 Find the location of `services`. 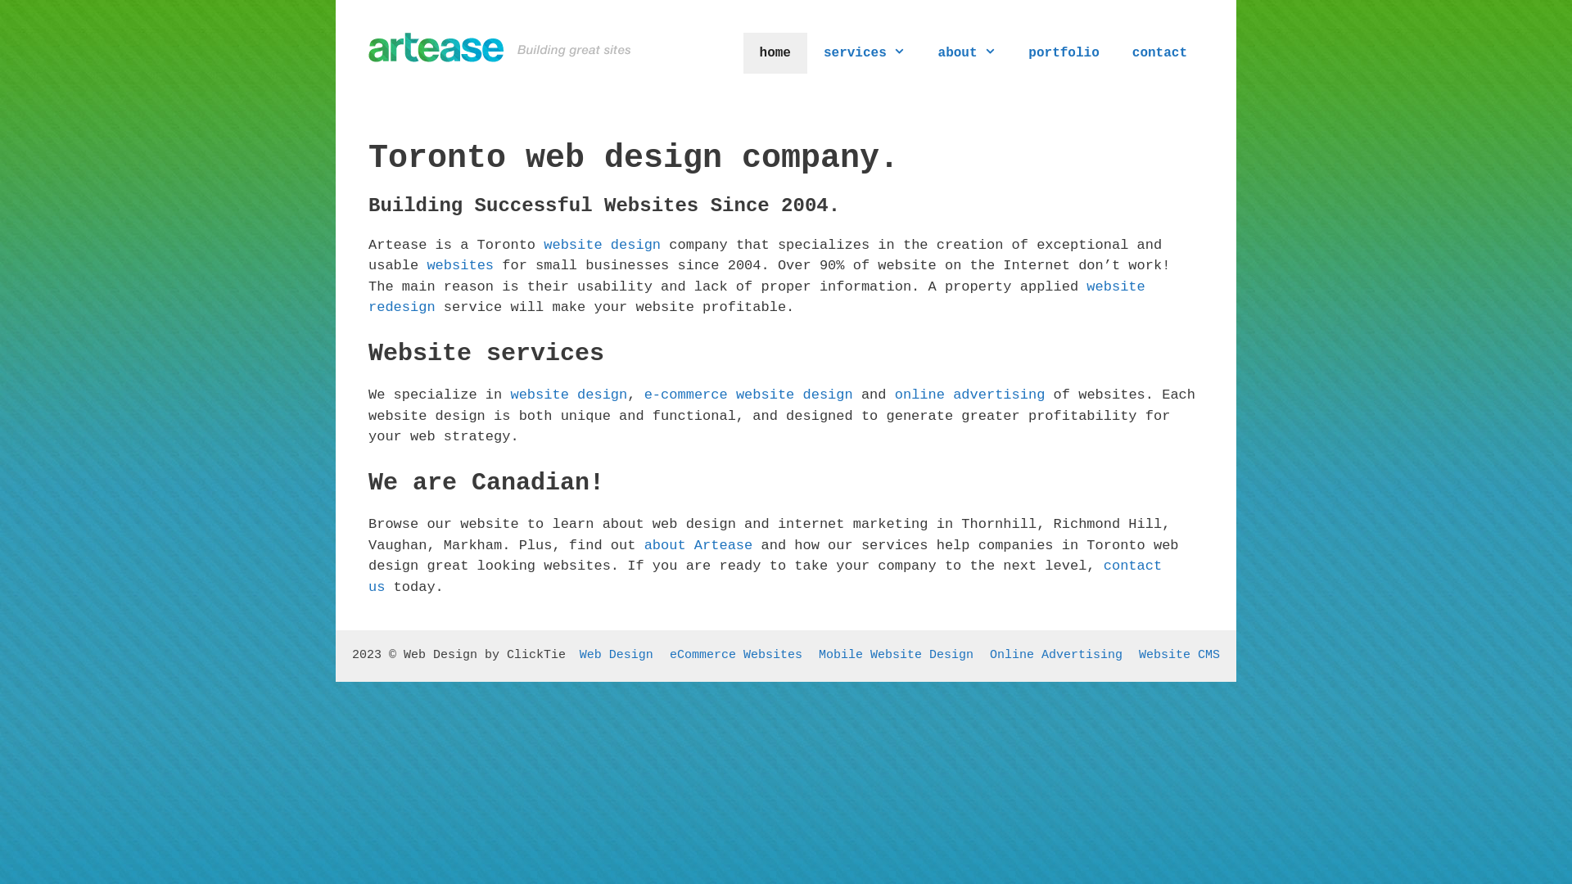

services is located at coordinates (865, 53).